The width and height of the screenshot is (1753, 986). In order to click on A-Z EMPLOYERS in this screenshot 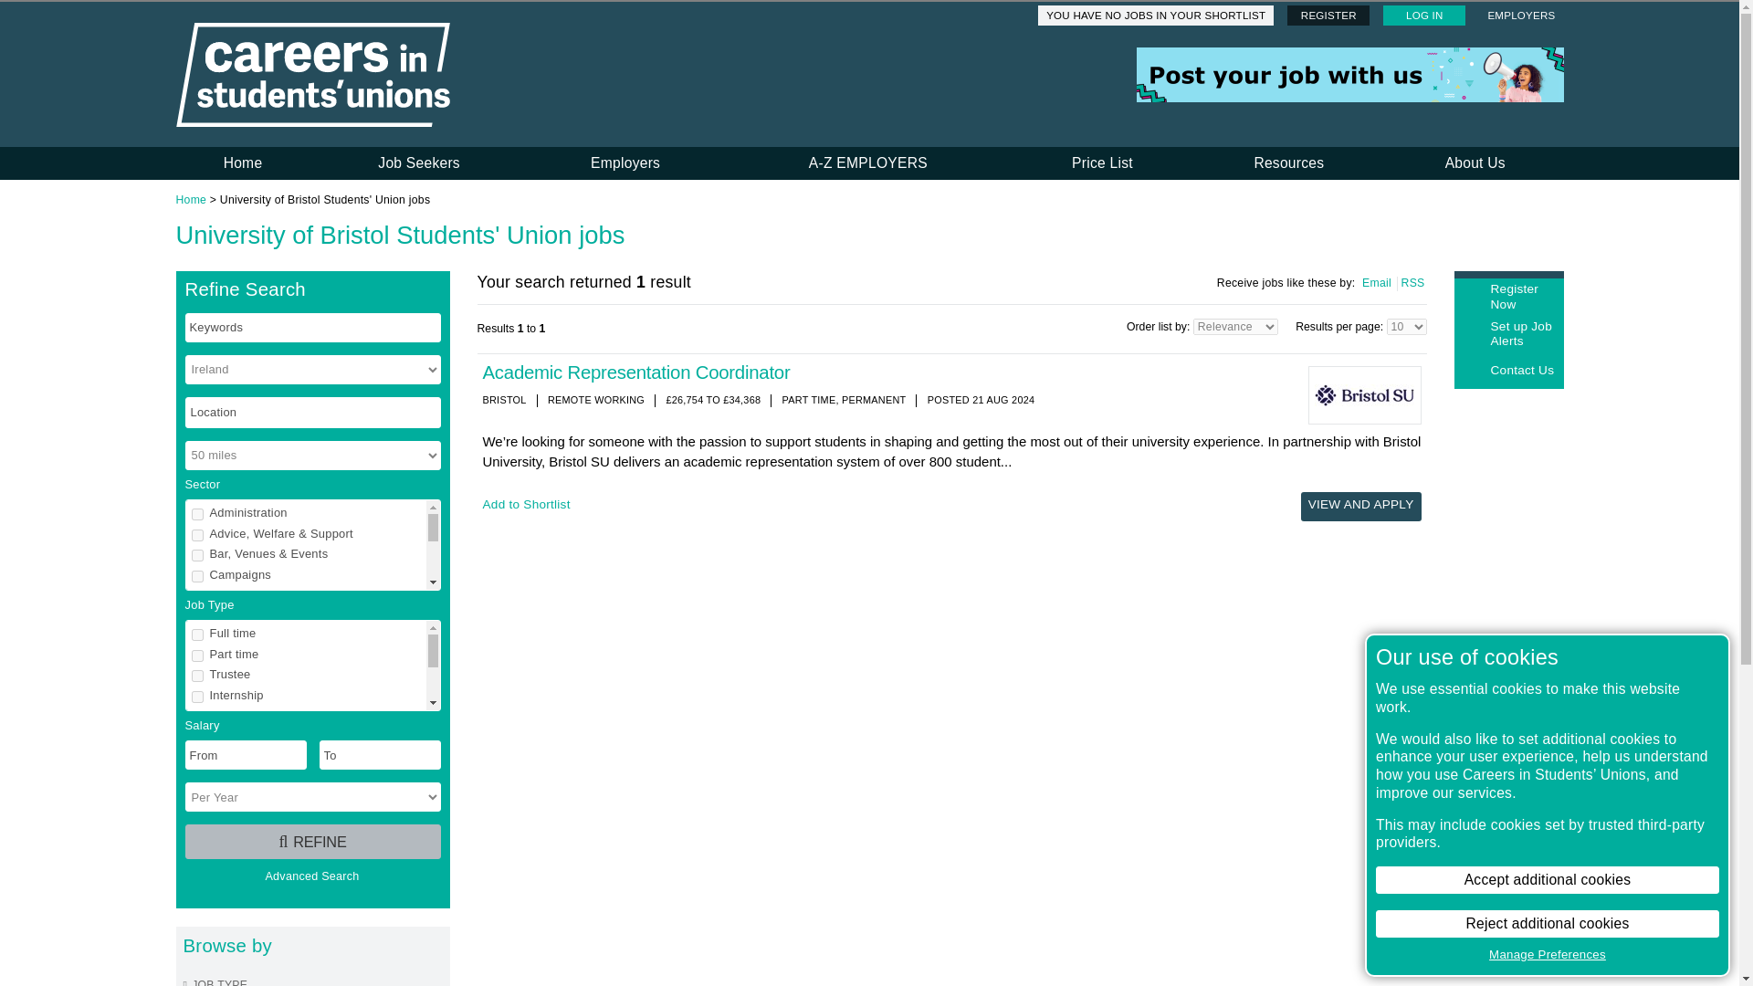, I will do `click(867, 163)`.